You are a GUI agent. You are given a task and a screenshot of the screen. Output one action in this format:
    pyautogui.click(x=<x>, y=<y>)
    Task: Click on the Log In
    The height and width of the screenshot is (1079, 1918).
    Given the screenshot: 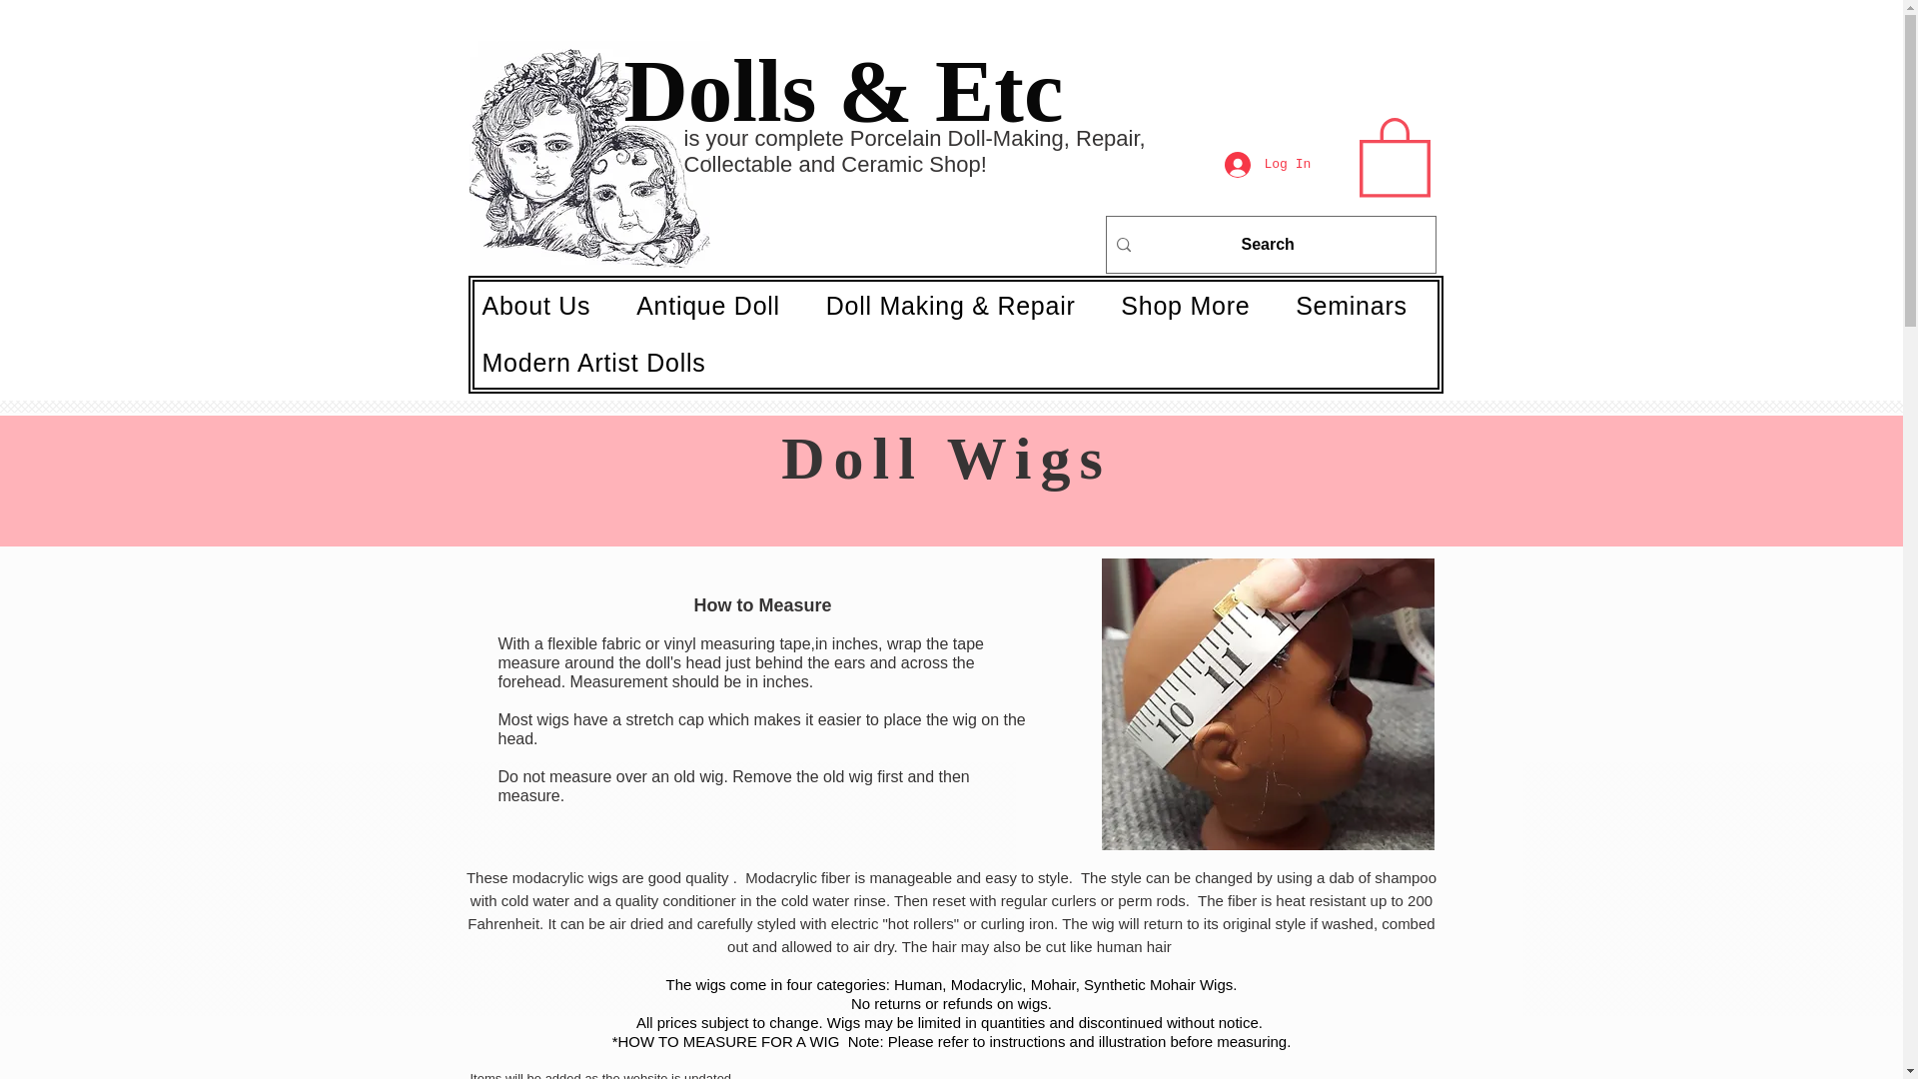 What is the action you would take?
    pyautogui.click(x=1251, y=164)
    